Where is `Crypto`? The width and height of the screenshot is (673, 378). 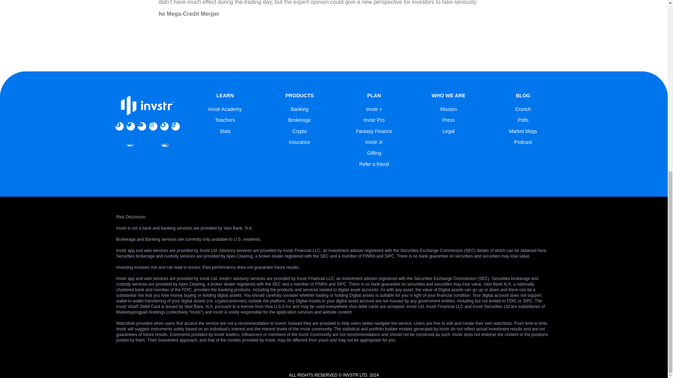 Crypto is located at coordinates (299, 131).